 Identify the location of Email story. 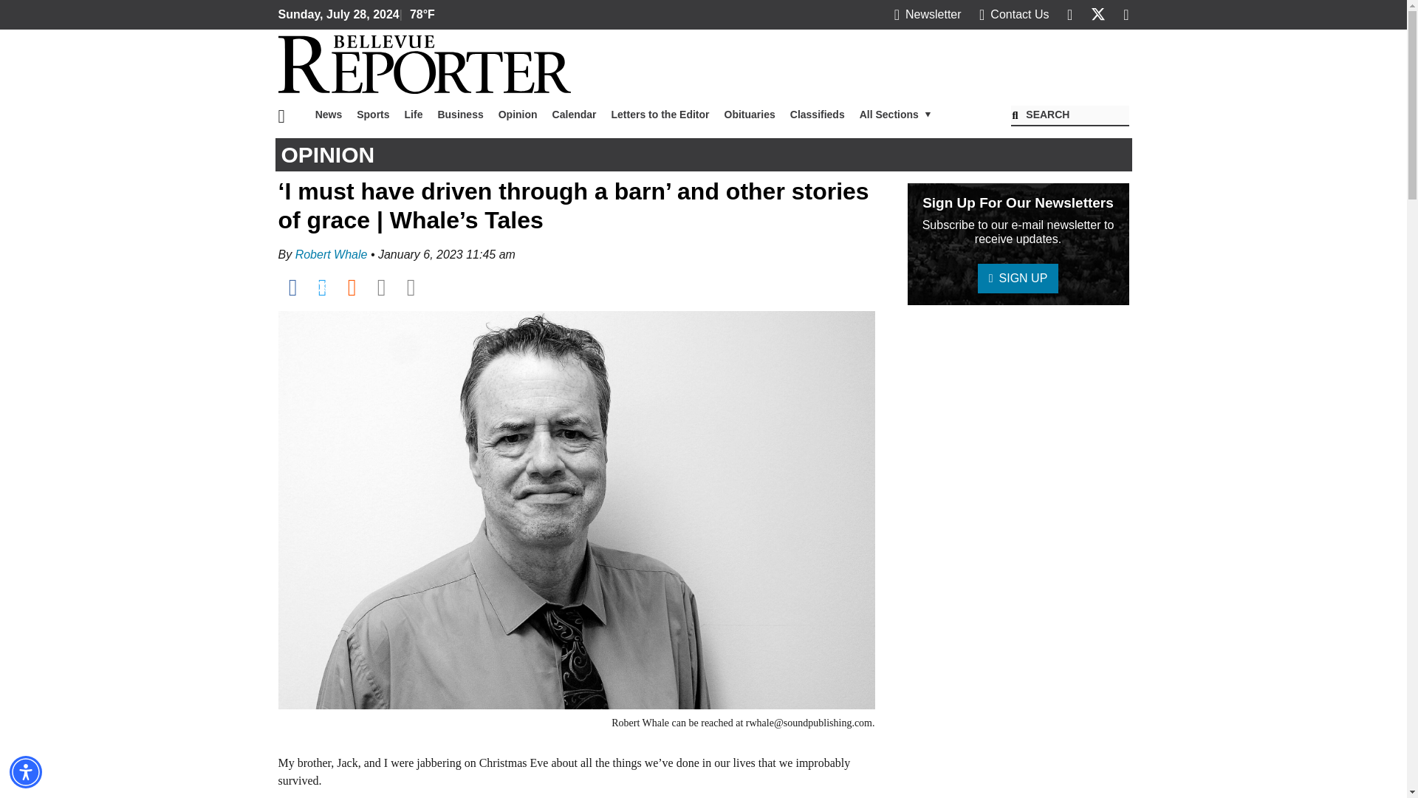
(380, 287).